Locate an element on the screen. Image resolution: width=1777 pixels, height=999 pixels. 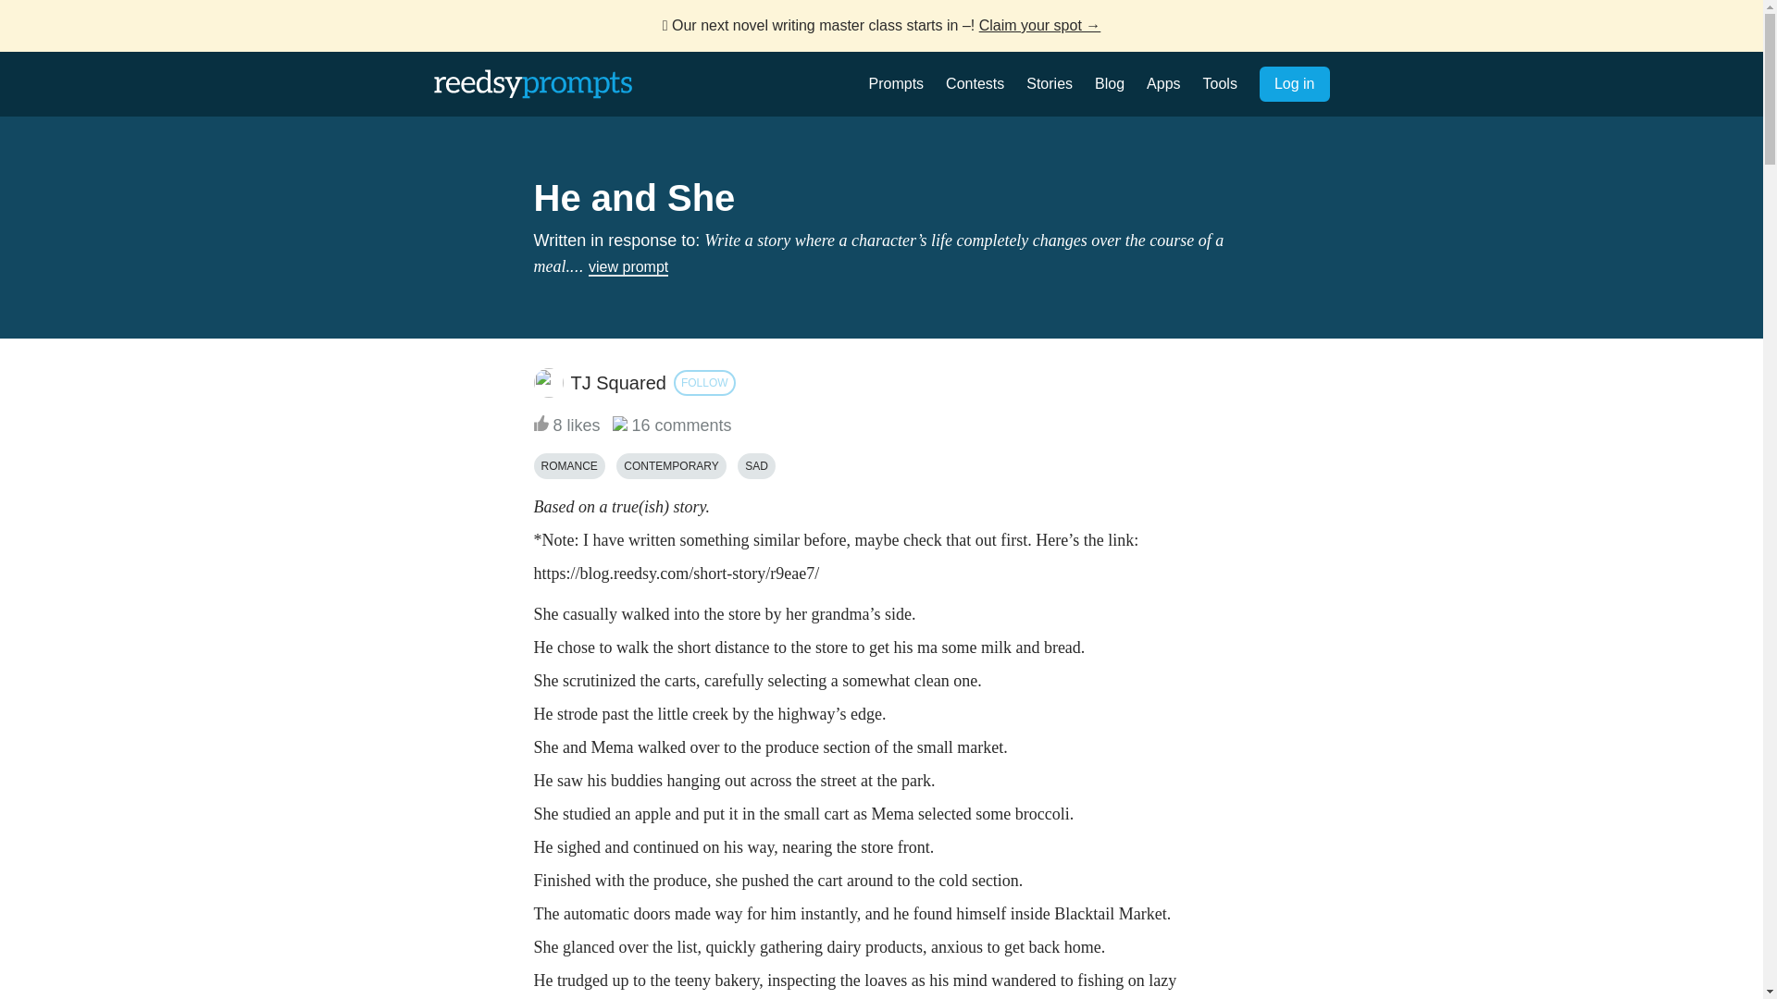
Blog is located at coordinates (1109, 83).